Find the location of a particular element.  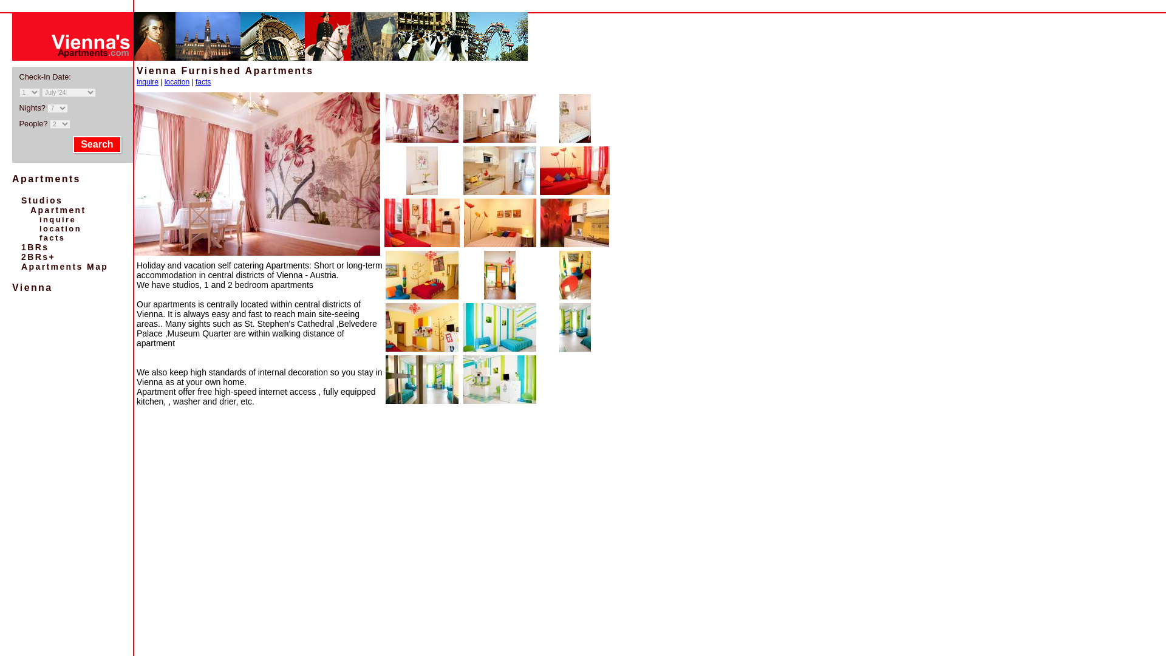

Search is located at coordinates (97, 144).